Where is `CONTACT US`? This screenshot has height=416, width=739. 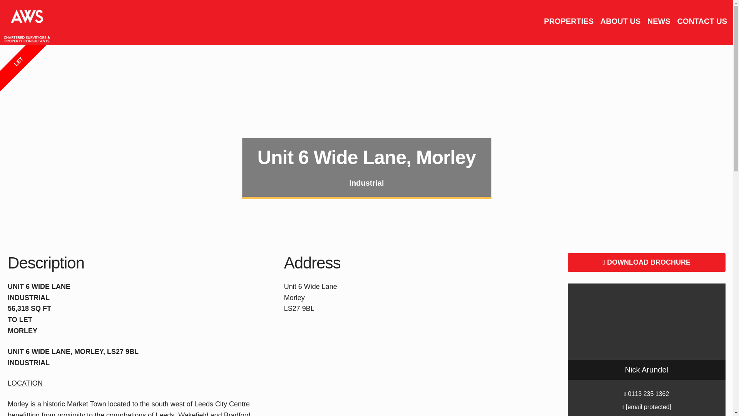
CONTACT US is located at coordinates (702, 21).